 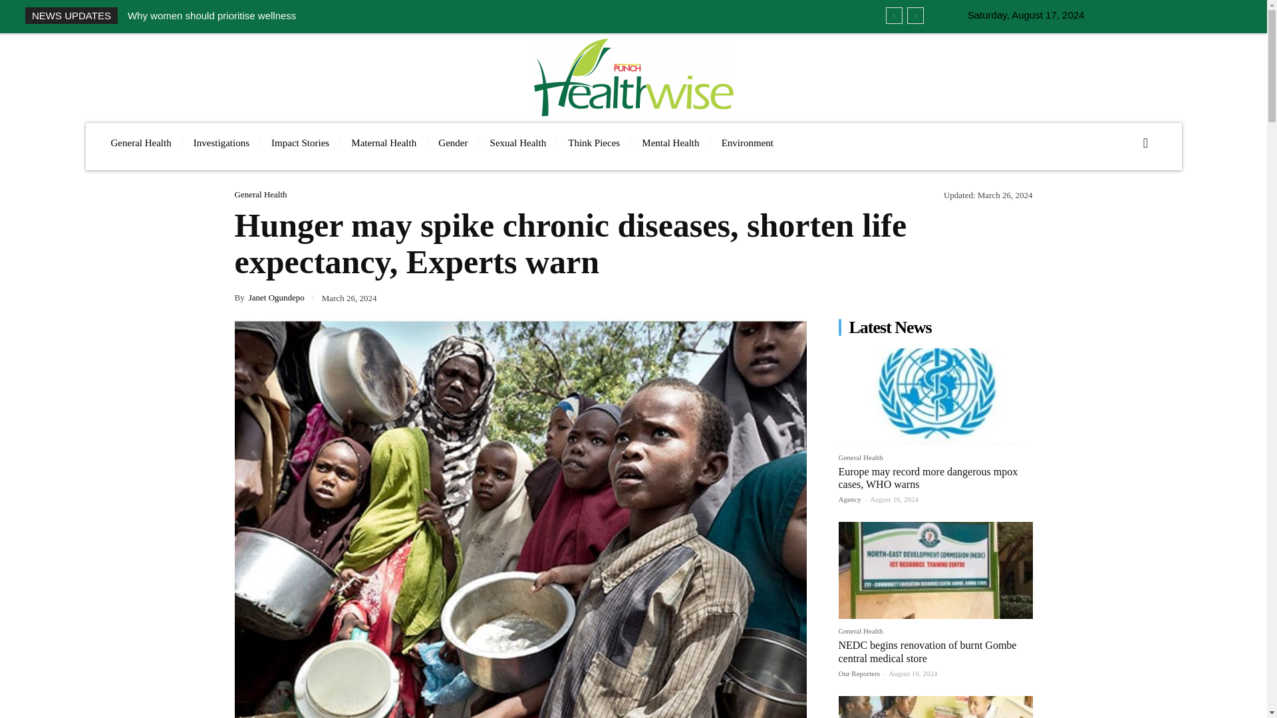 What do you see at coordinates (221, 143) in the screenshot?
I see `Investigations` at bounding box center [221, 143].